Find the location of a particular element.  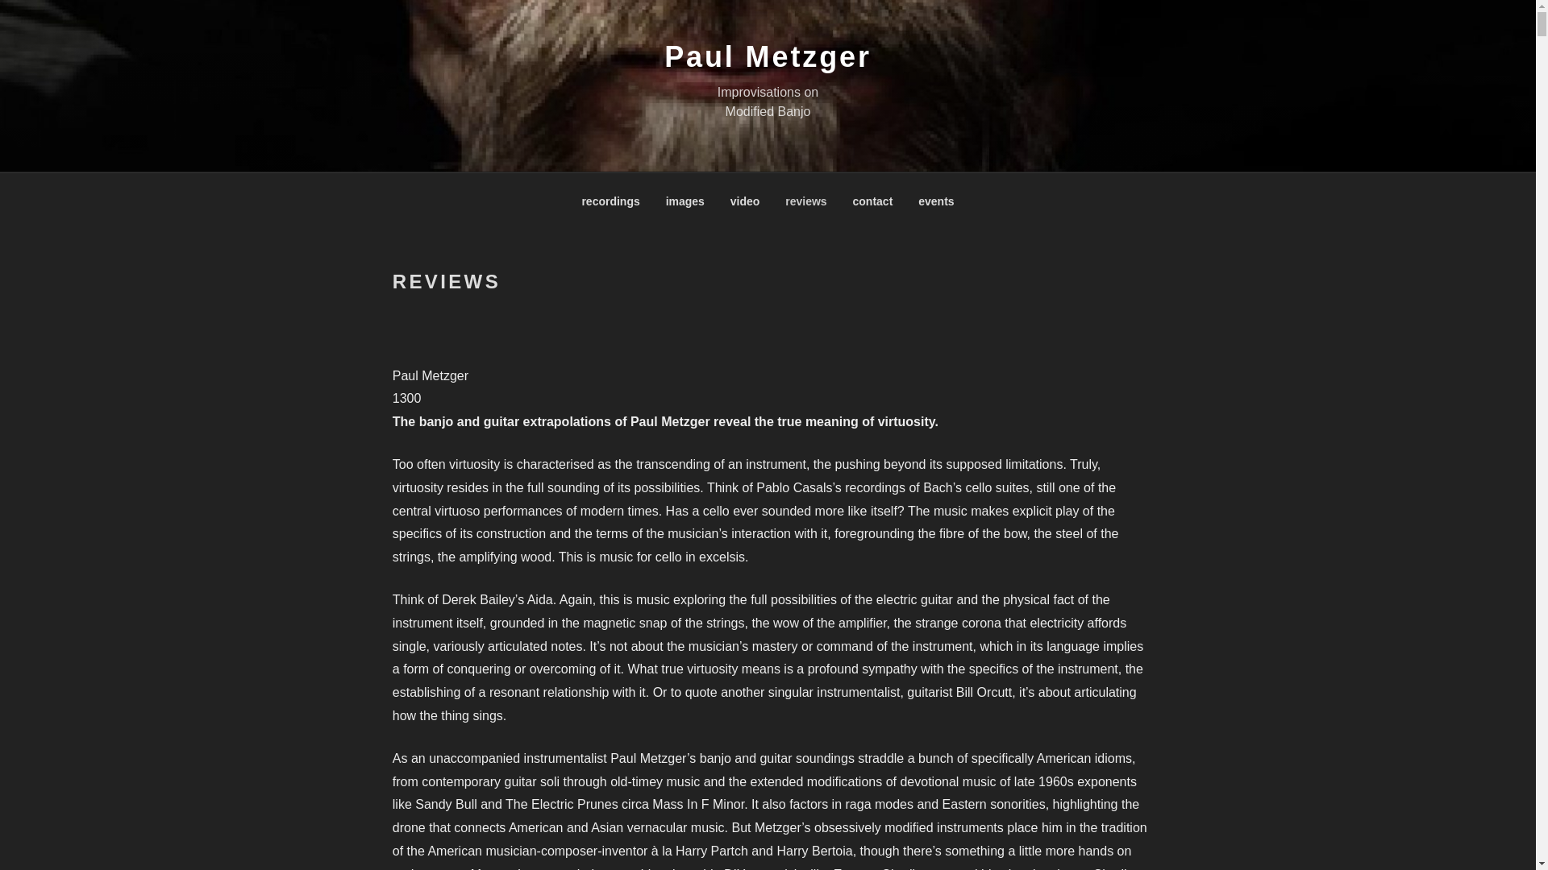

events is located at coordinates (935, 201).